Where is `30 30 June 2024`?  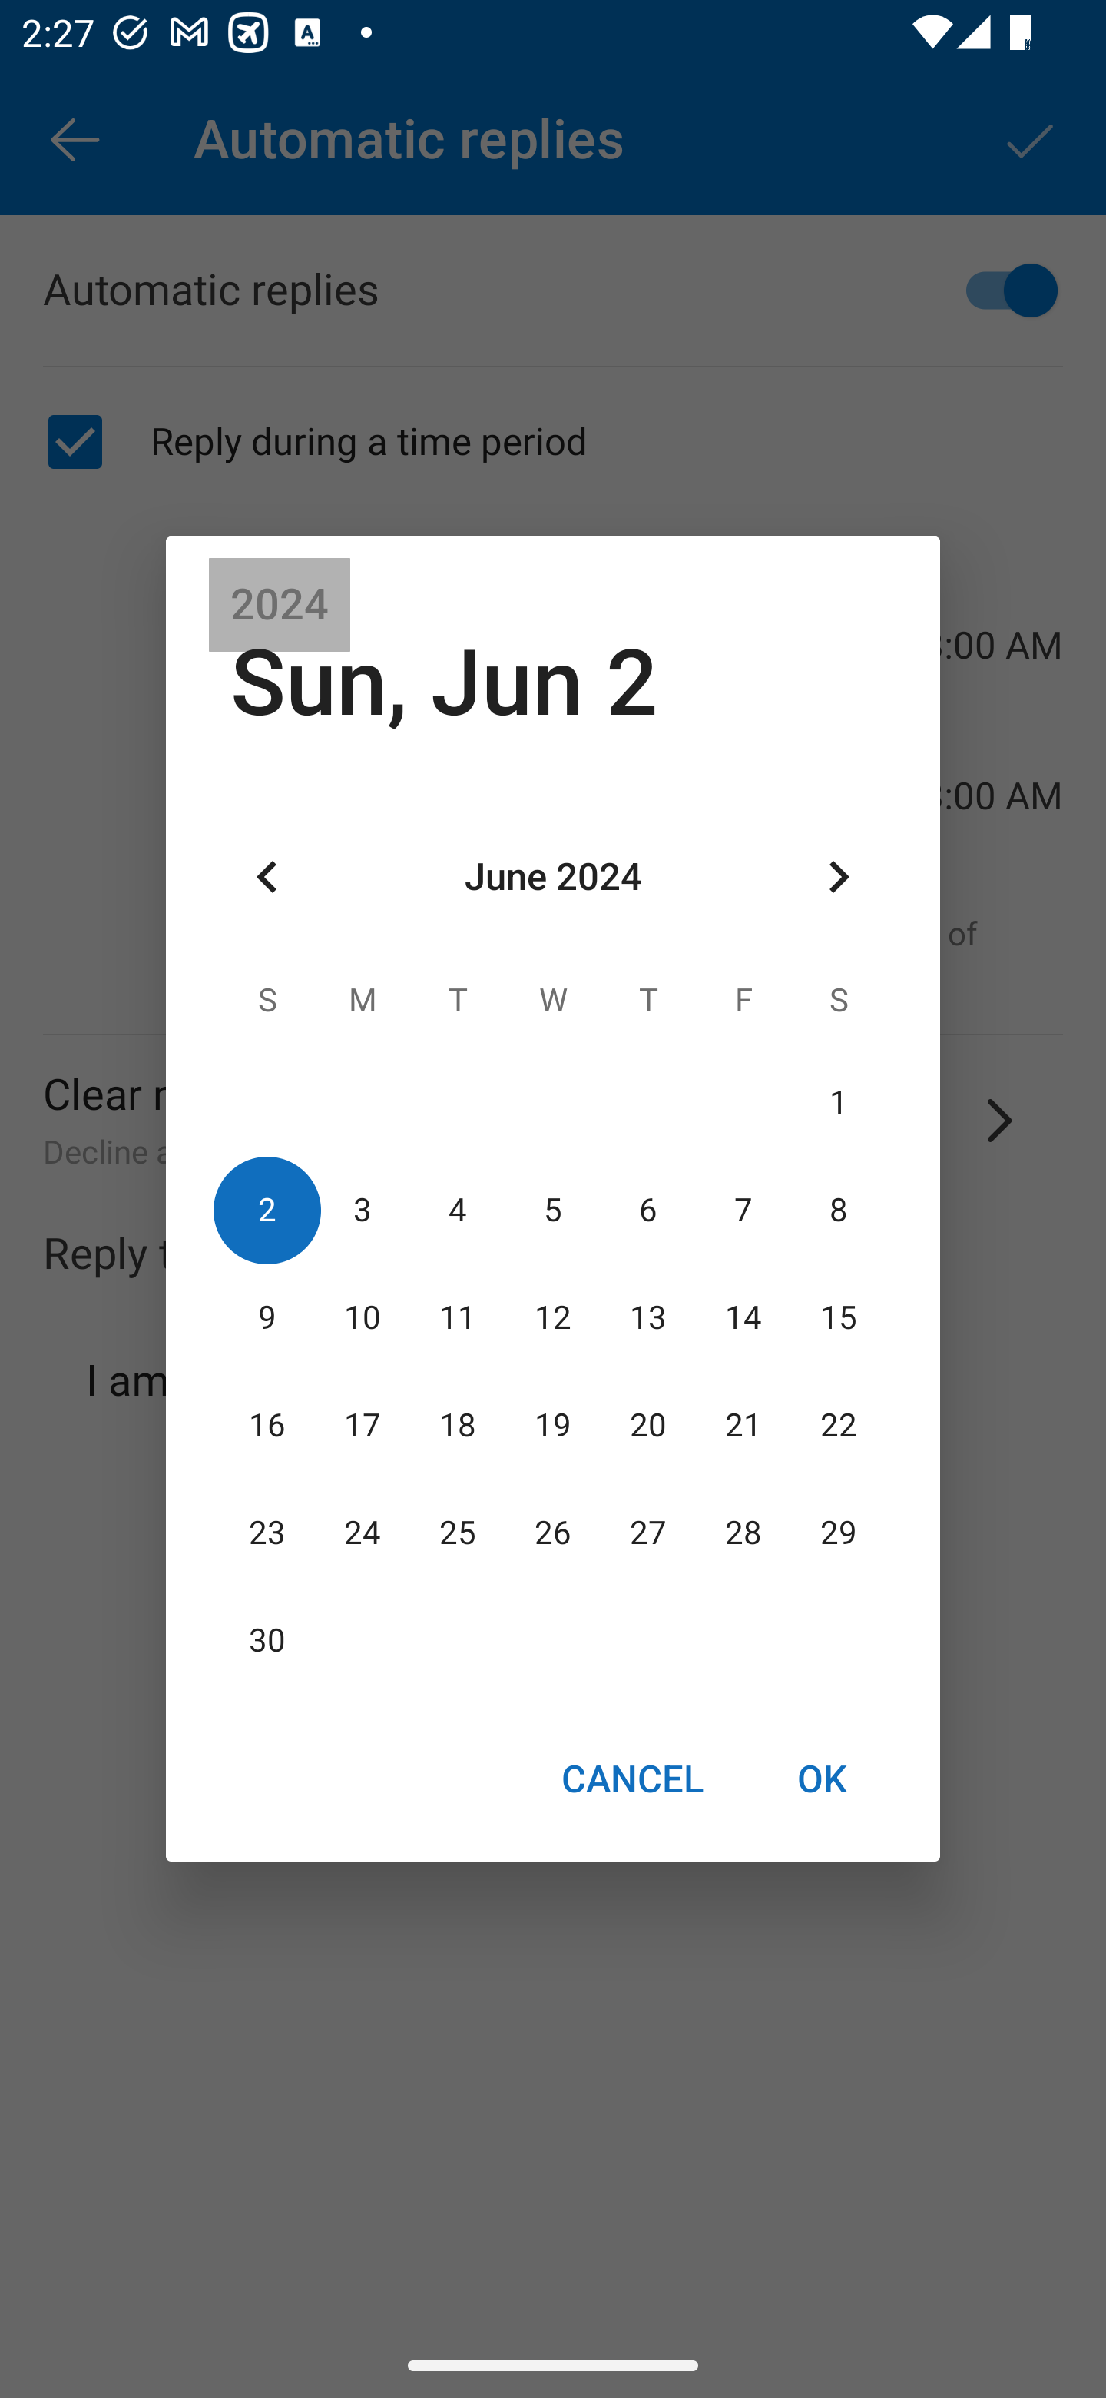 30 30 June 2024 is located at coordinates (267, 1641).